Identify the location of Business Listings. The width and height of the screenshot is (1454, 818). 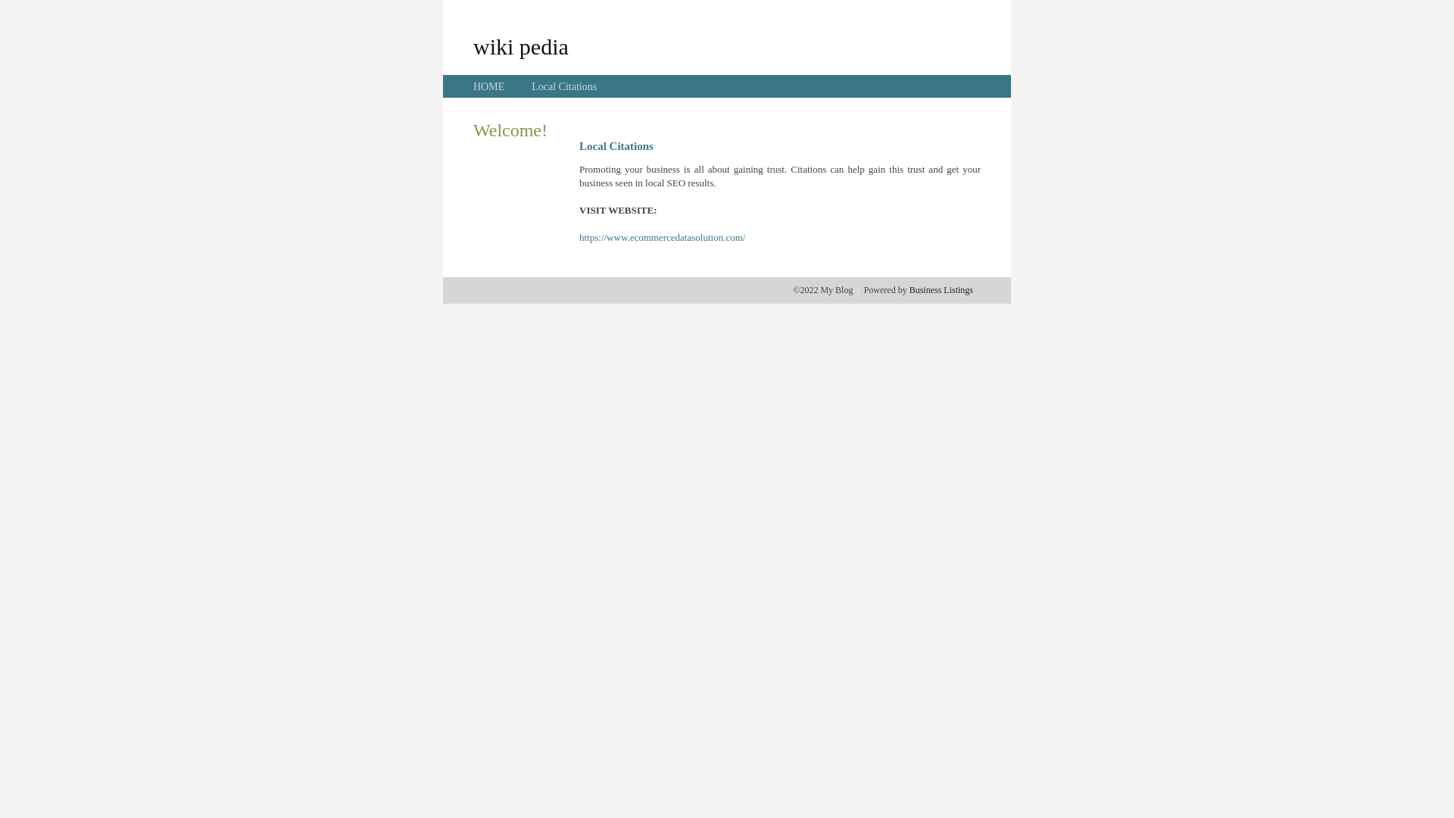
(941, 290).